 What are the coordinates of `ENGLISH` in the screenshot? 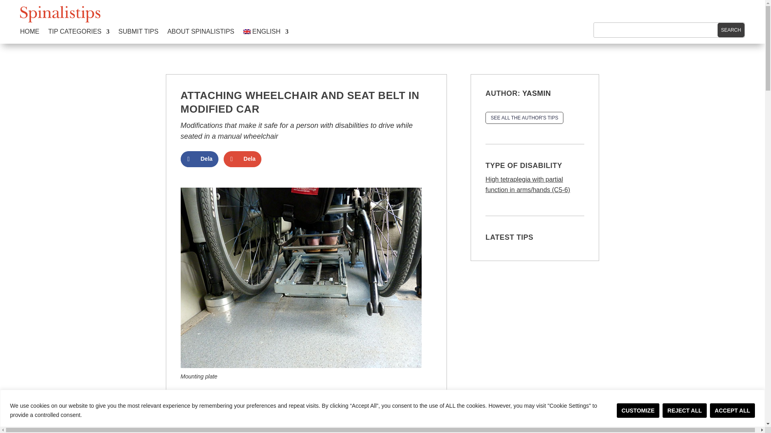 It's located at (266, 33).